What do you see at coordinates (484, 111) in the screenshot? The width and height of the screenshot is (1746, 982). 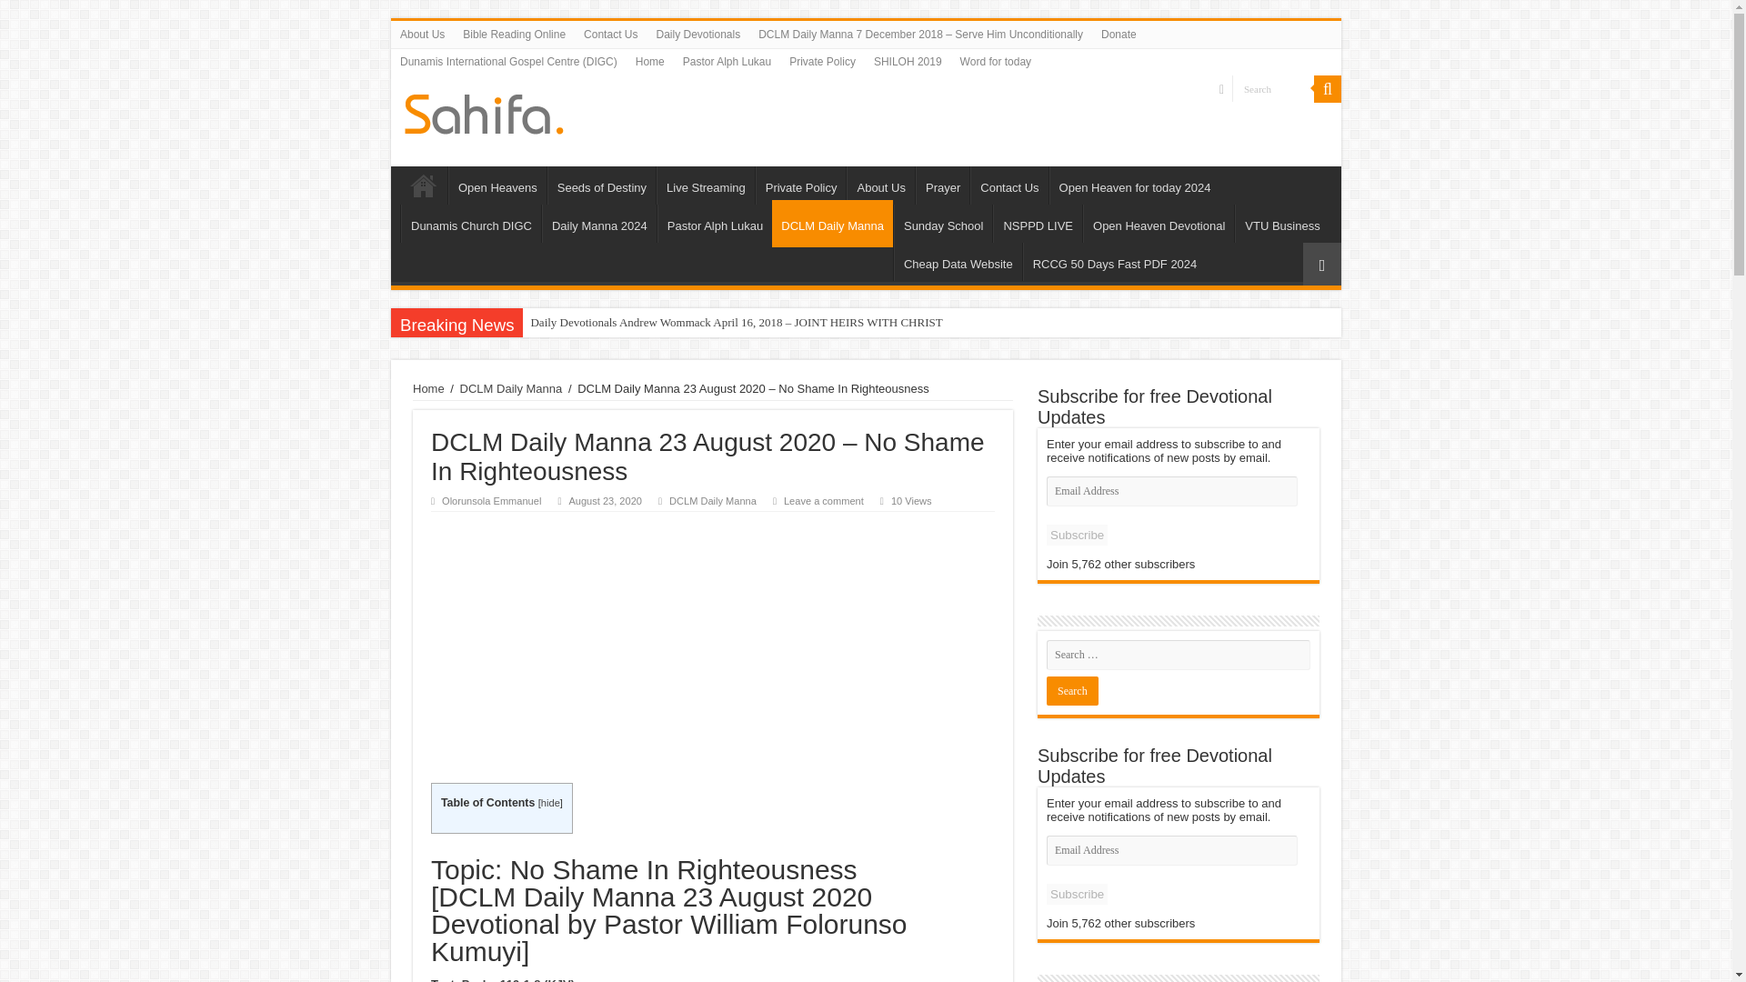 I see `Daily Inspirational devotionals` at bounding box center [484, 111].